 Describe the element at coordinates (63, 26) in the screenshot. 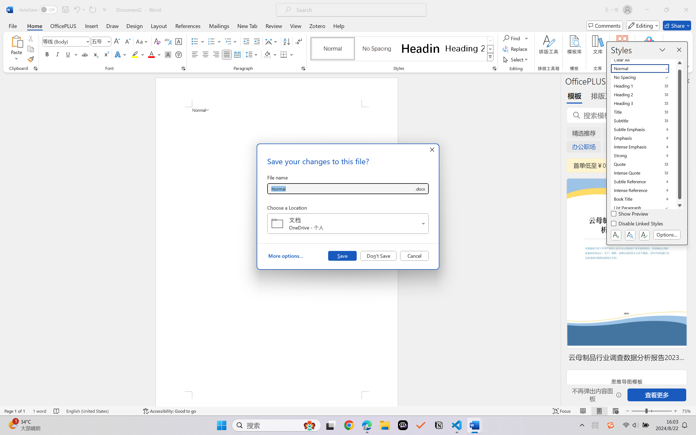

I see `OfficePLUS` at that location.